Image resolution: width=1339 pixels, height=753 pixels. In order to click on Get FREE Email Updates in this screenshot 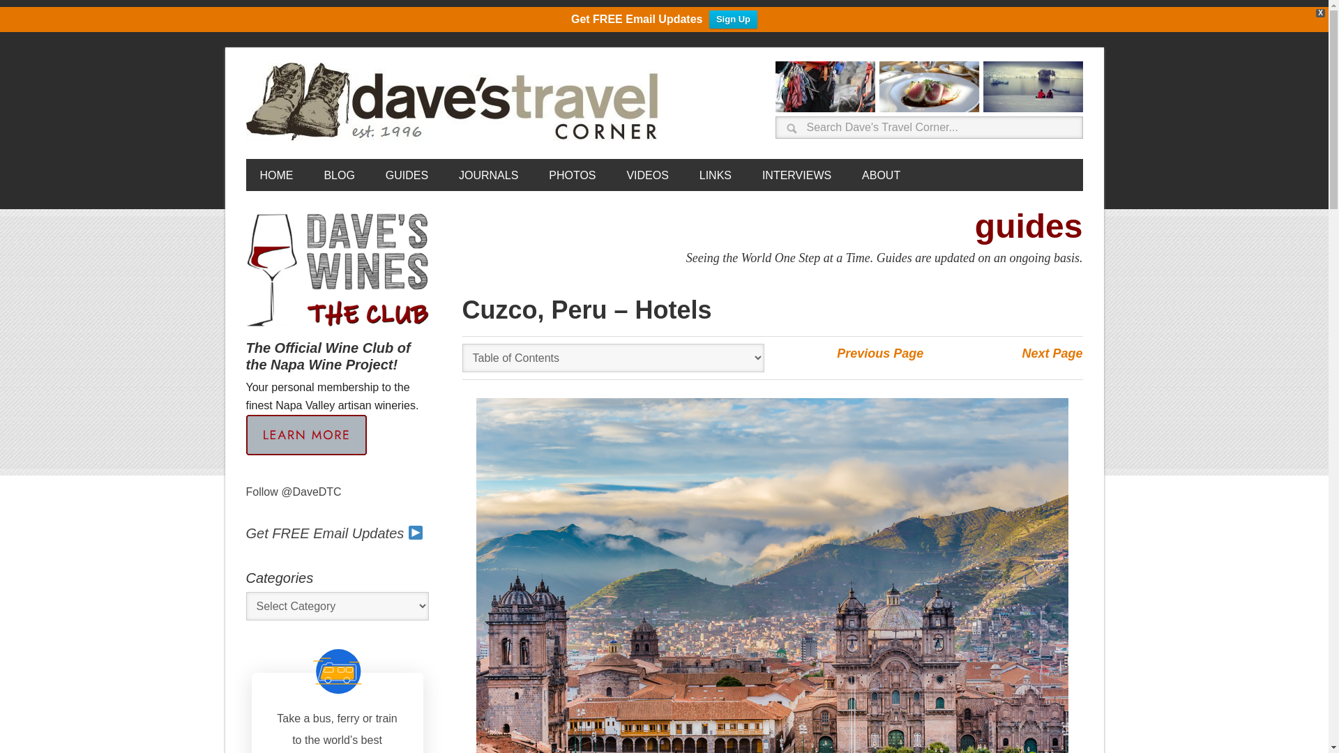, I will do `click(333, 533)`.